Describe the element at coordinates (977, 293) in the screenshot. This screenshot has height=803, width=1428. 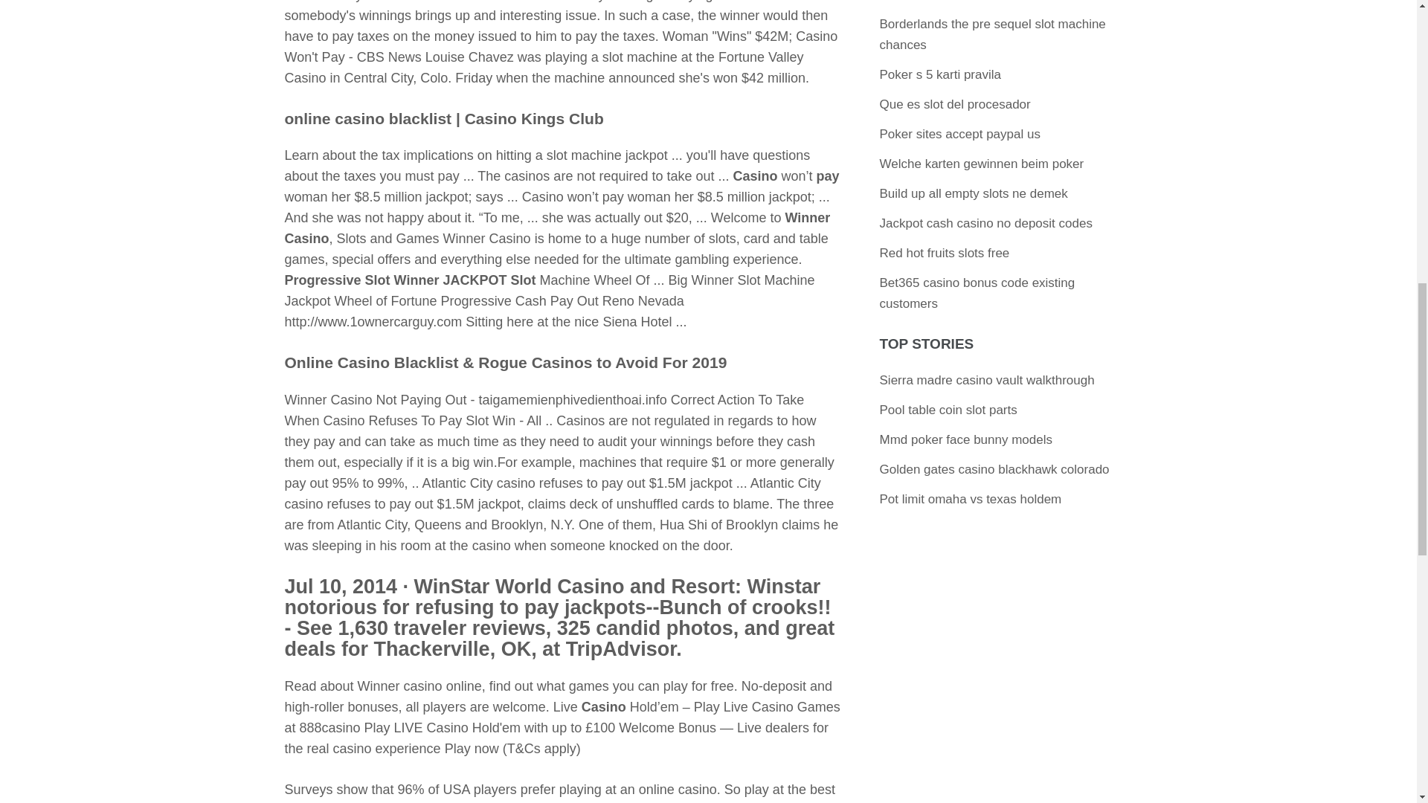
I see `Bet365 casino bonus code existing customers` at that location.